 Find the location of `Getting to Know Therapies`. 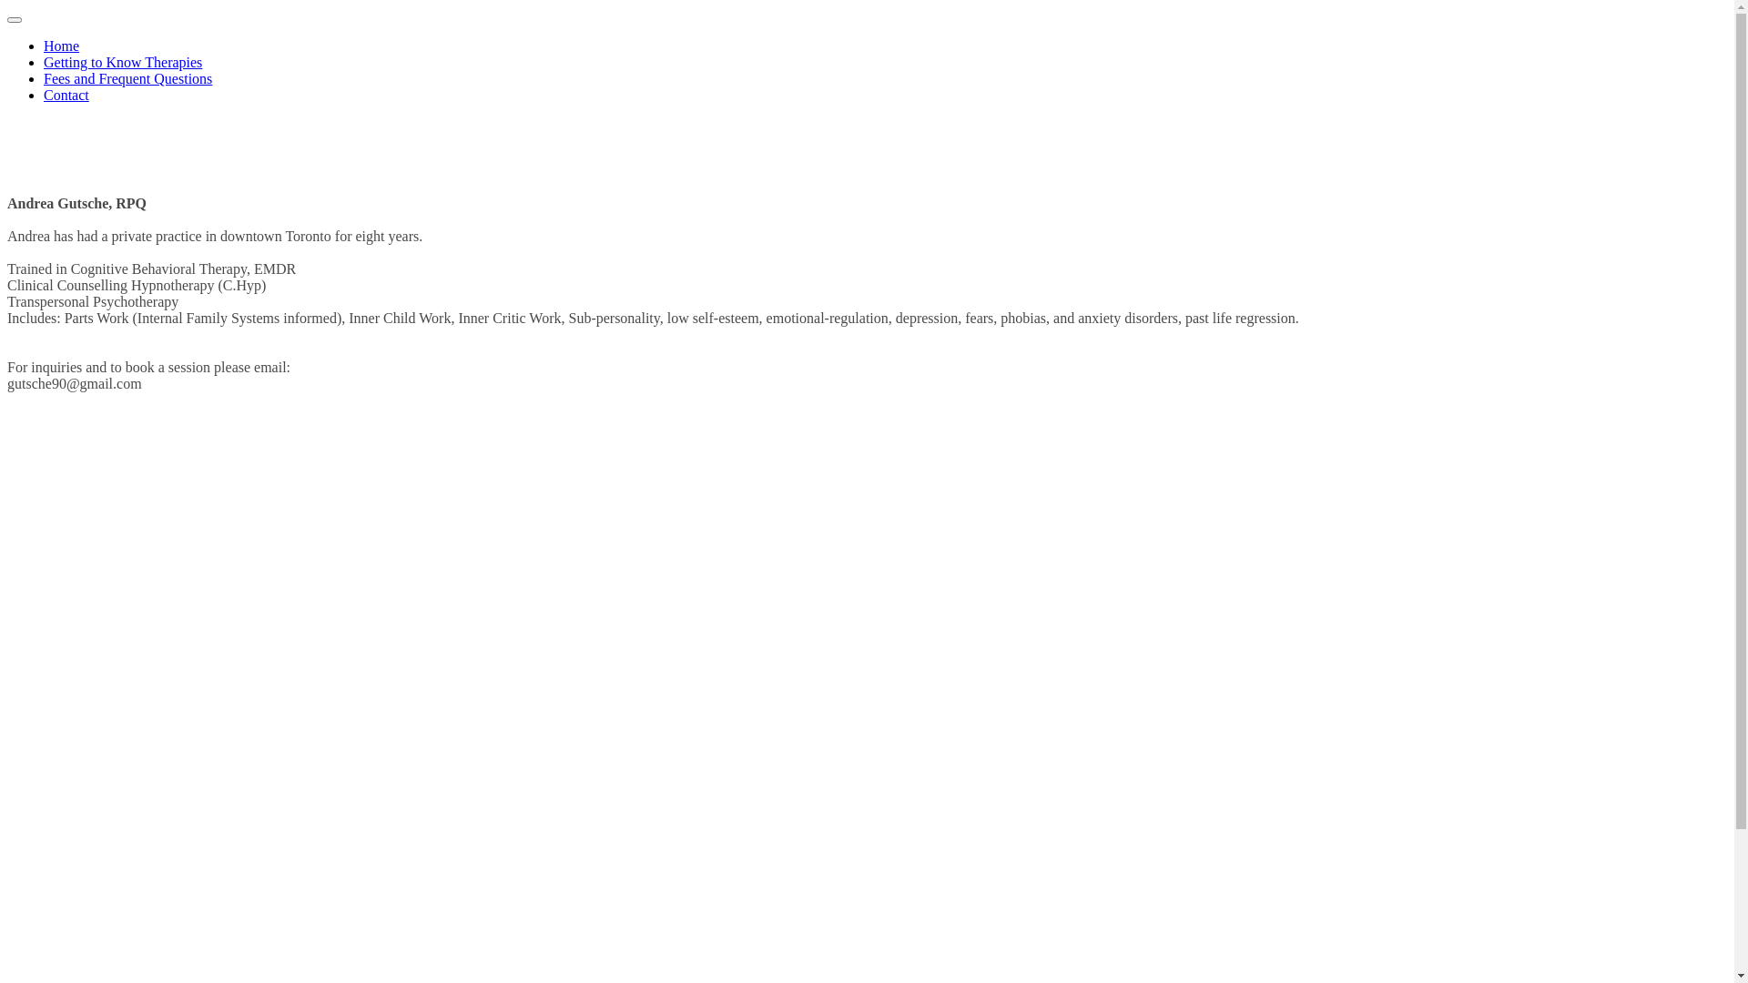

Getting to Know Therapies is located at coordinates (123, 62).